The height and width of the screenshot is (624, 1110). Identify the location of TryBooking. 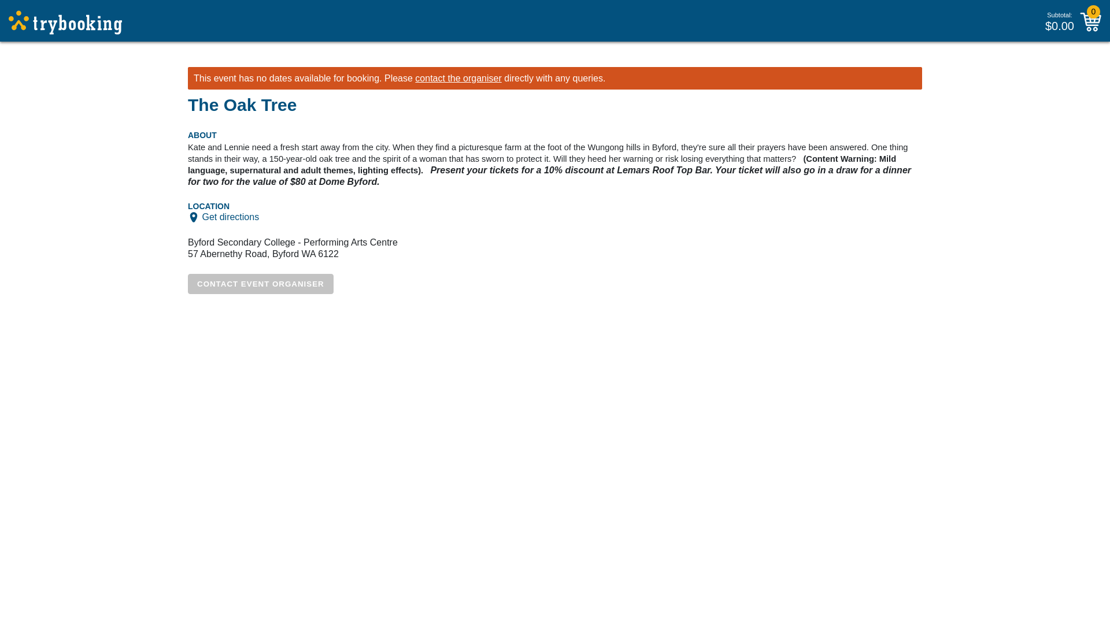
(65, 23).